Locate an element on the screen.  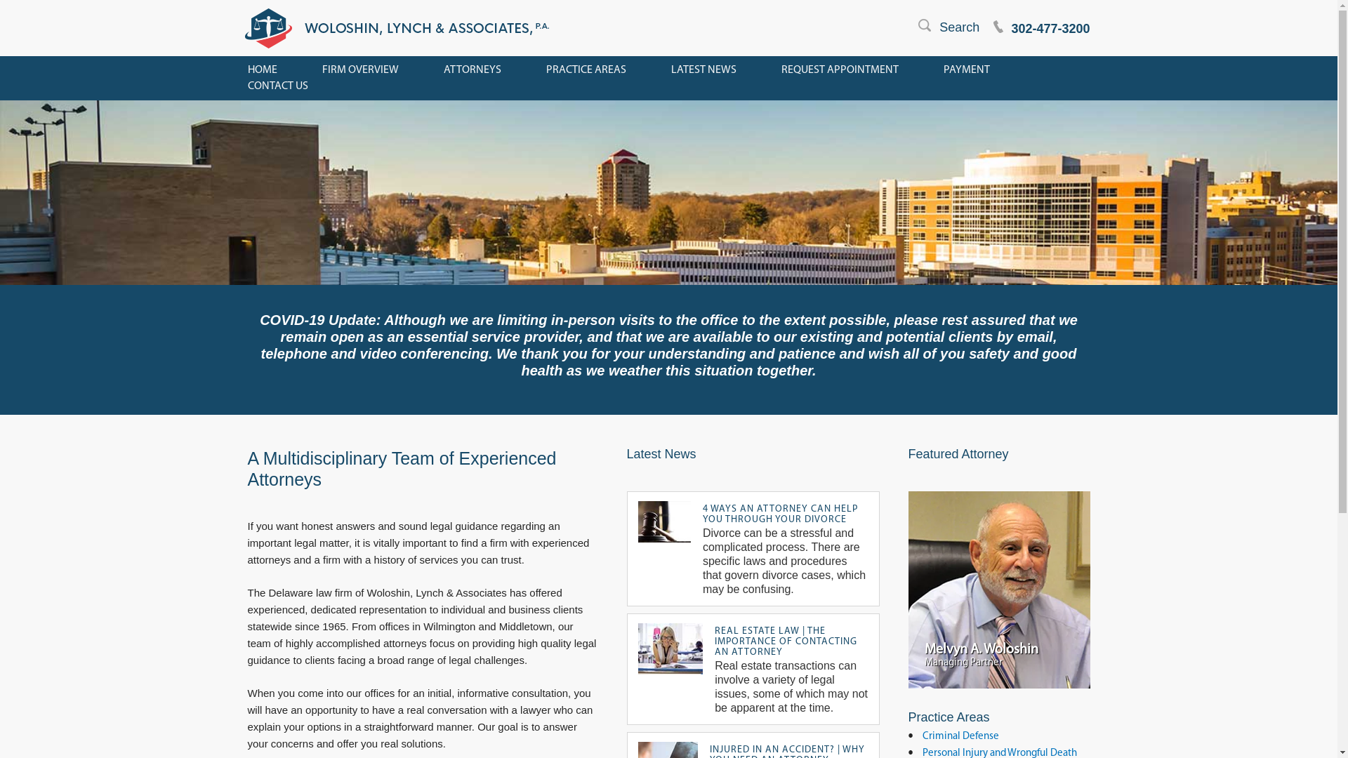
Home is located at coordinates (1000, 590).